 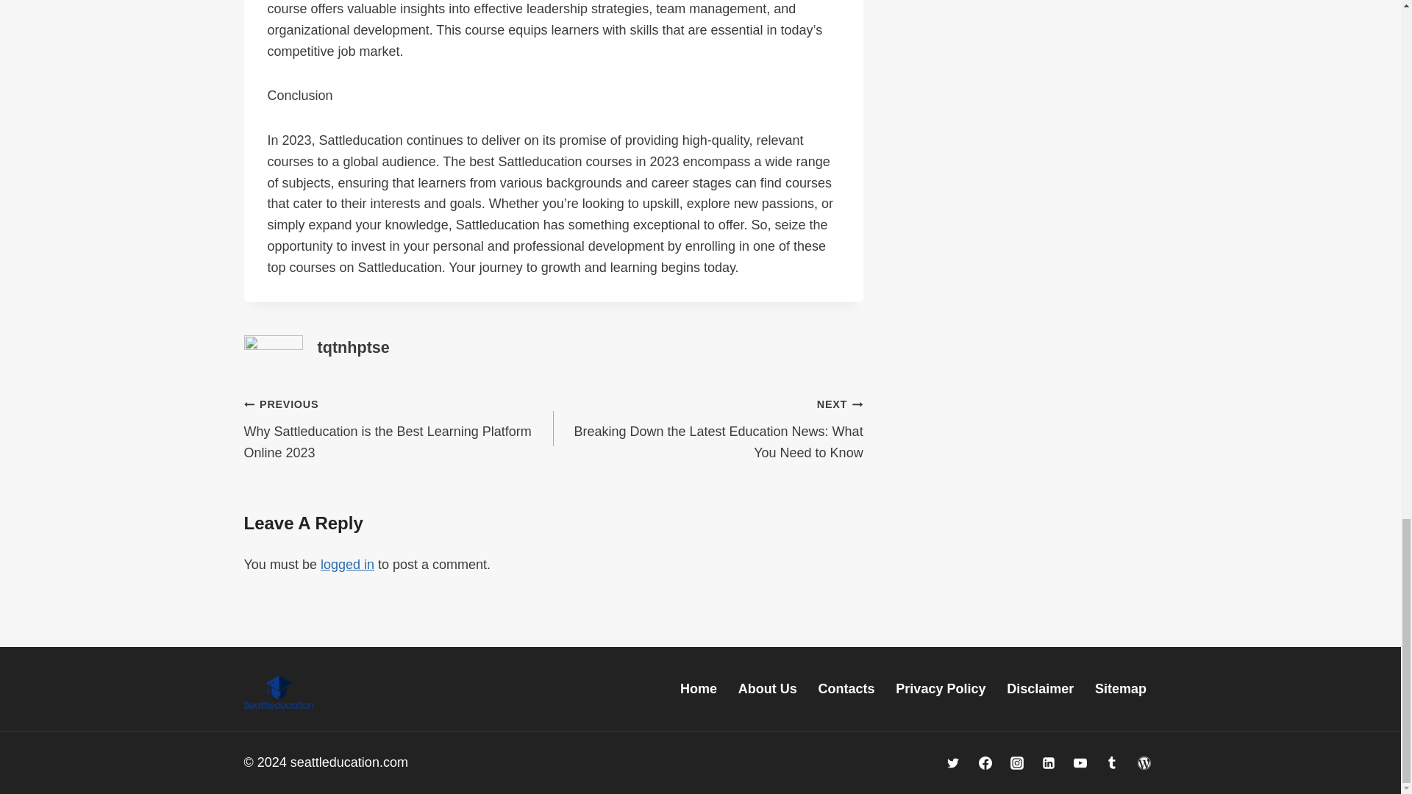 I want to click on Posts by tqtnhptse, so click(x=353, y=347).